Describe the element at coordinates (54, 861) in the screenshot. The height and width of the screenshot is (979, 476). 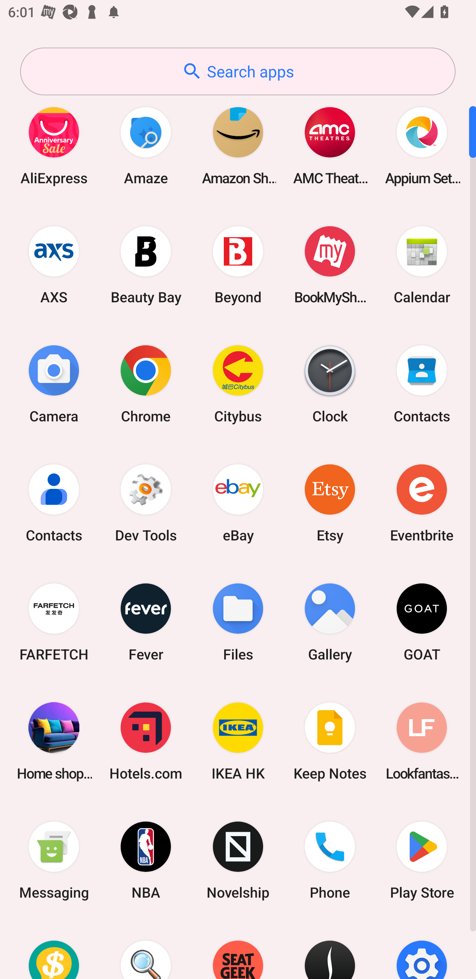
I see `Messaging` at that location.